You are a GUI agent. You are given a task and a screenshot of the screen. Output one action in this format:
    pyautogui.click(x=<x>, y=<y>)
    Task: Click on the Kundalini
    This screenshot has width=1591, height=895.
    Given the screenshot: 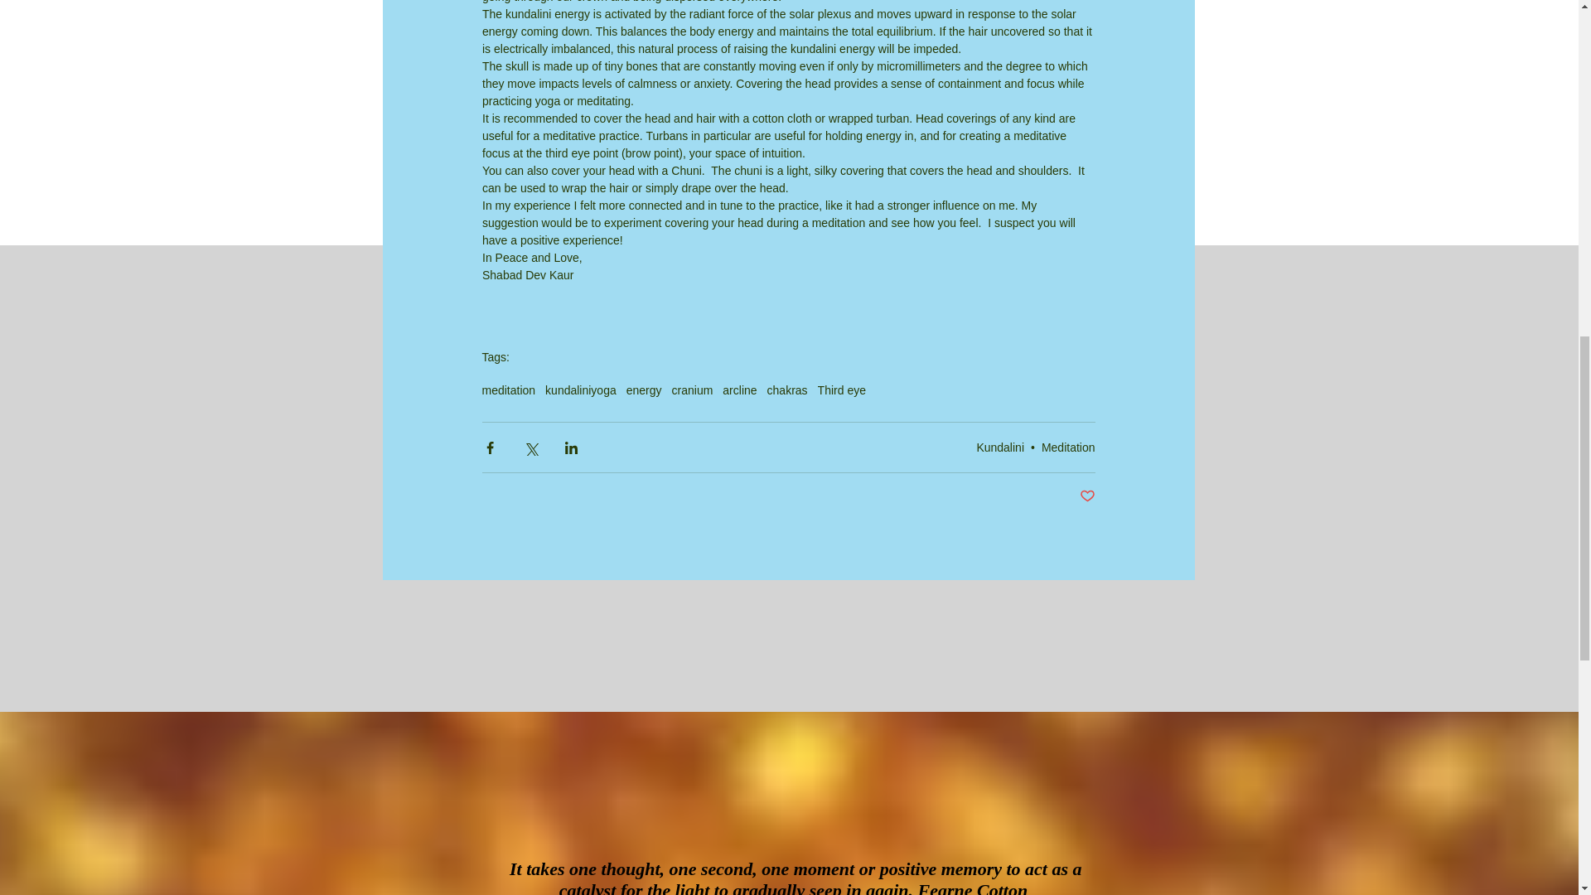 What is the action you would take?
    pyautogui.click(x=1000, y=447)
    